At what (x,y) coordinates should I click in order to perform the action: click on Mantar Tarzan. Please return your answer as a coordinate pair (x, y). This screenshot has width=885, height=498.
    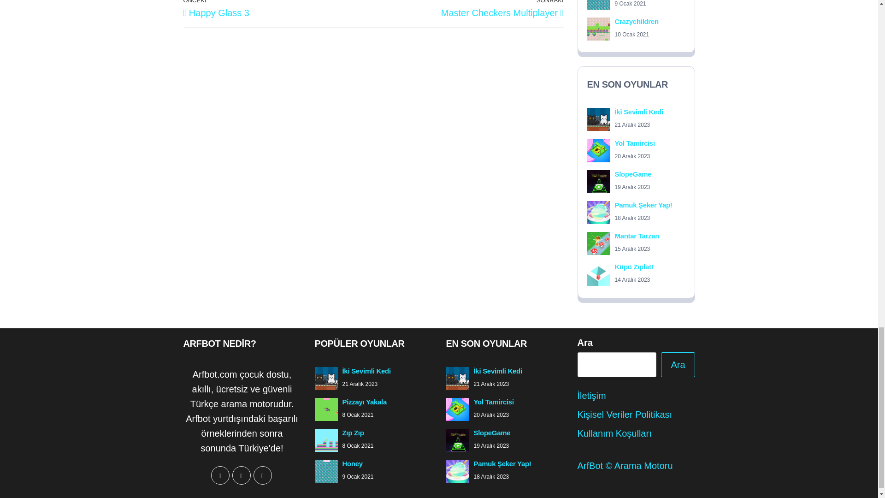
    Looking at the image, I should click on (637, 236).